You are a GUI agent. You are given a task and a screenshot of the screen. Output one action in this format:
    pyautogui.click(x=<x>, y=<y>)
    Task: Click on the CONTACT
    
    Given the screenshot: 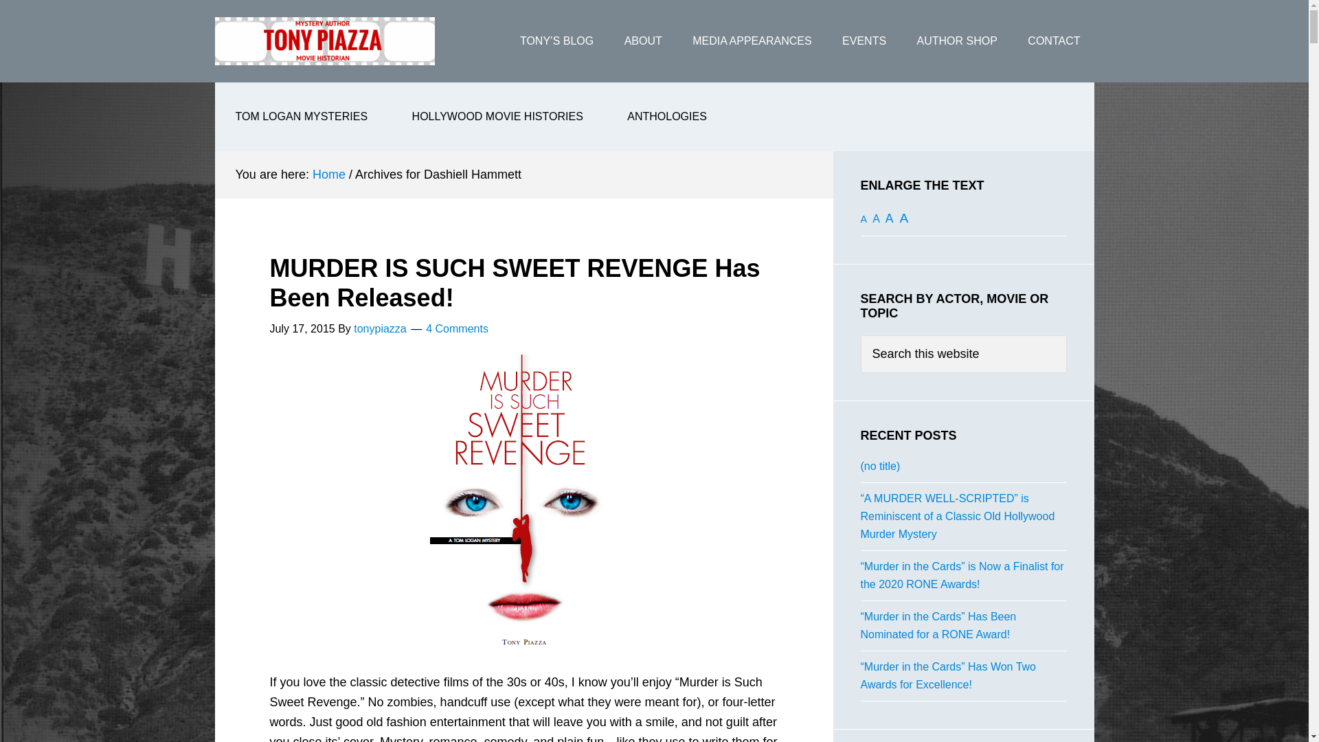 What is the action you would take?
    pyautogui.click(x=1054, y=41)
    